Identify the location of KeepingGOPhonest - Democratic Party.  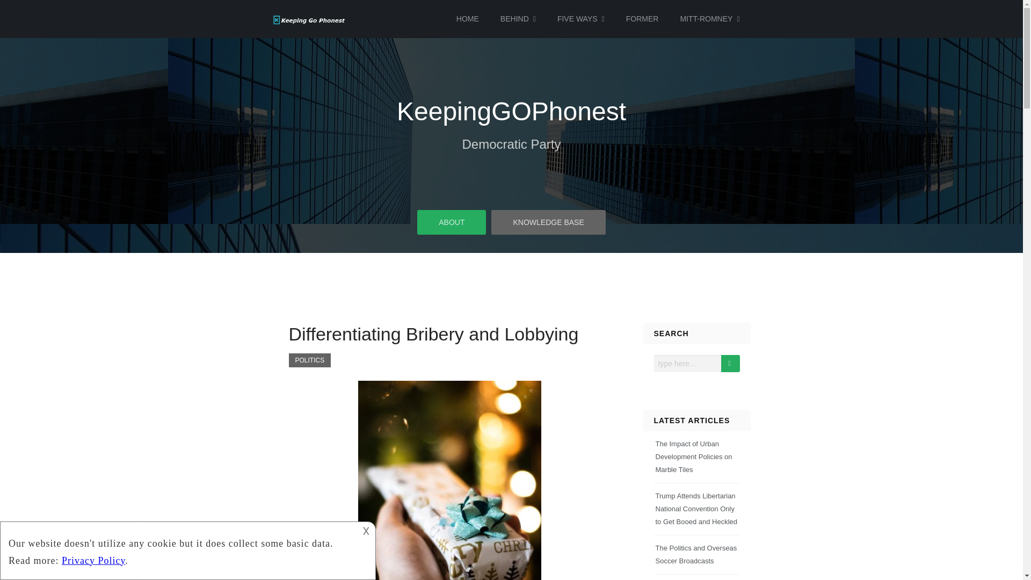
(309, 20).